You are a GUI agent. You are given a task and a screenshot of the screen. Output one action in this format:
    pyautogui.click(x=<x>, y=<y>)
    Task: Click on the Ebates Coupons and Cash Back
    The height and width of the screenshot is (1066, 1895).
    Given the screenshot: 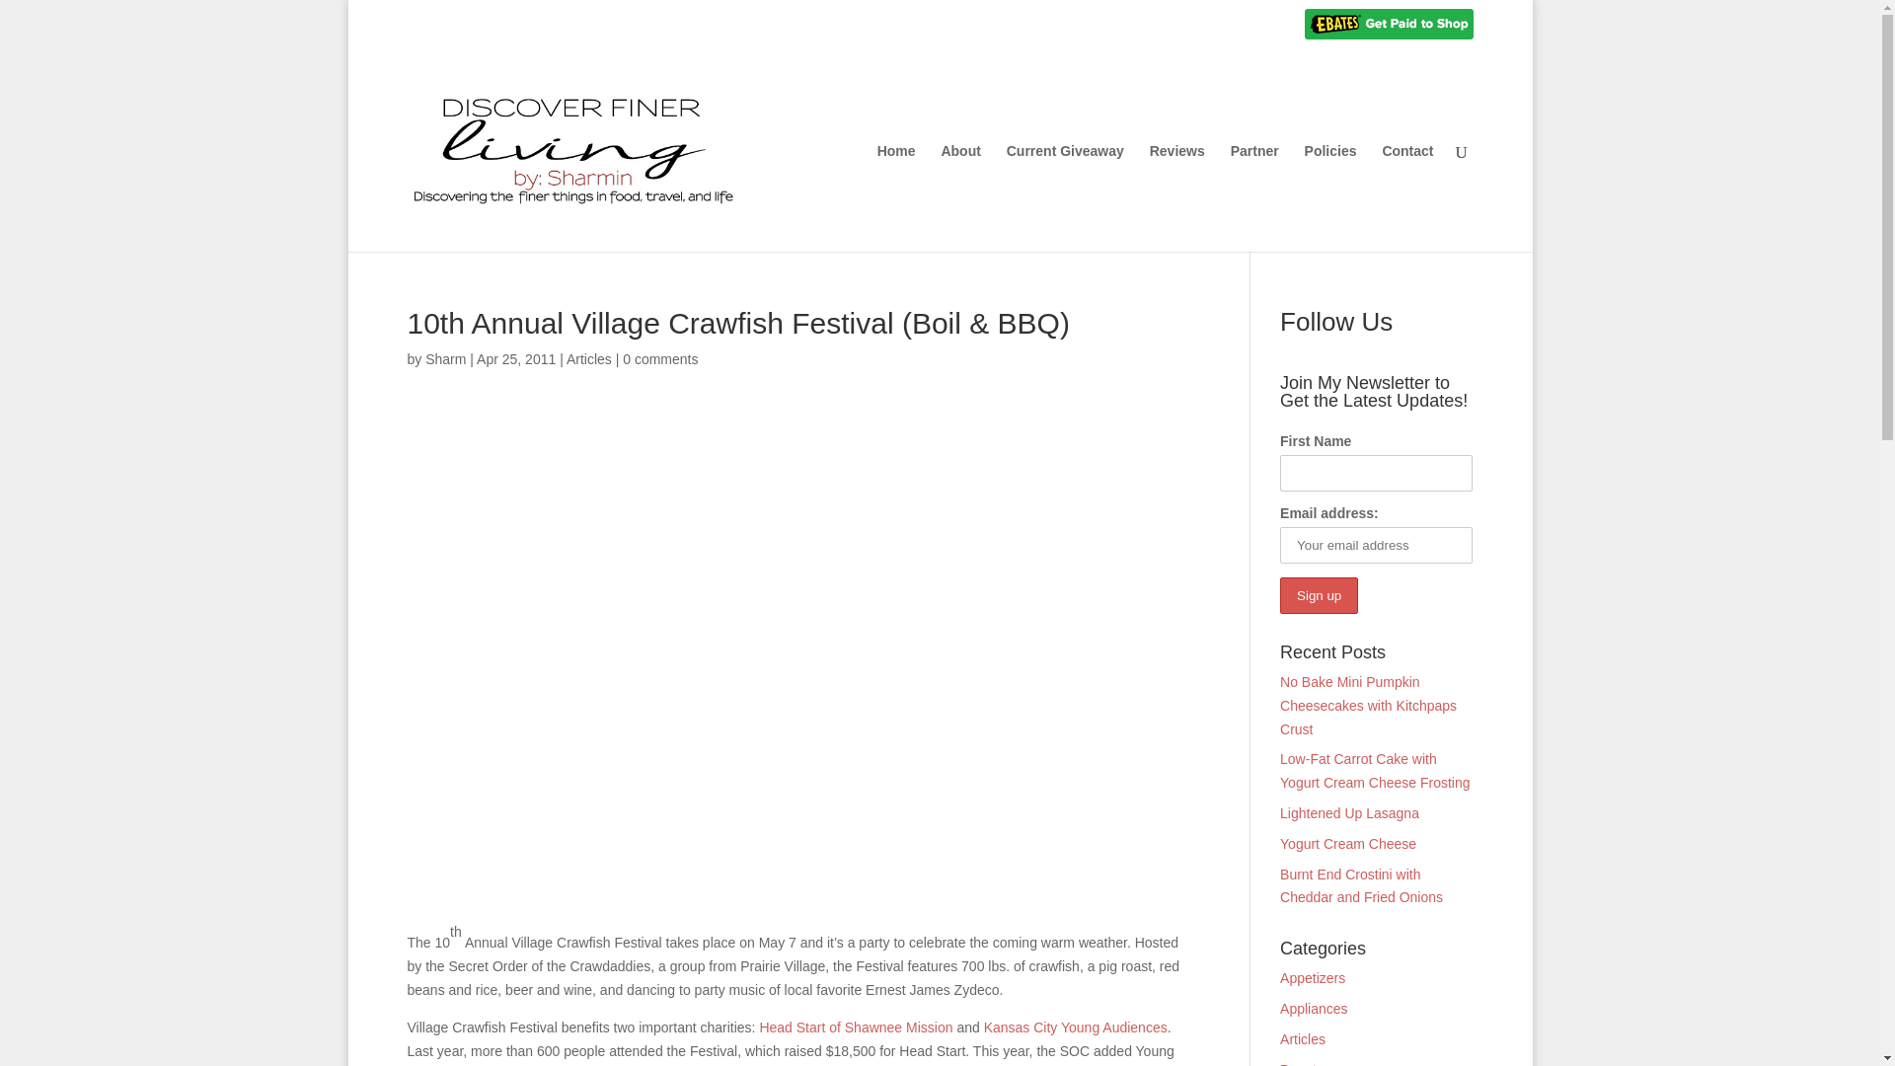 What is the action you would take?
    pyautogui.click(x=1390, y=29)
    